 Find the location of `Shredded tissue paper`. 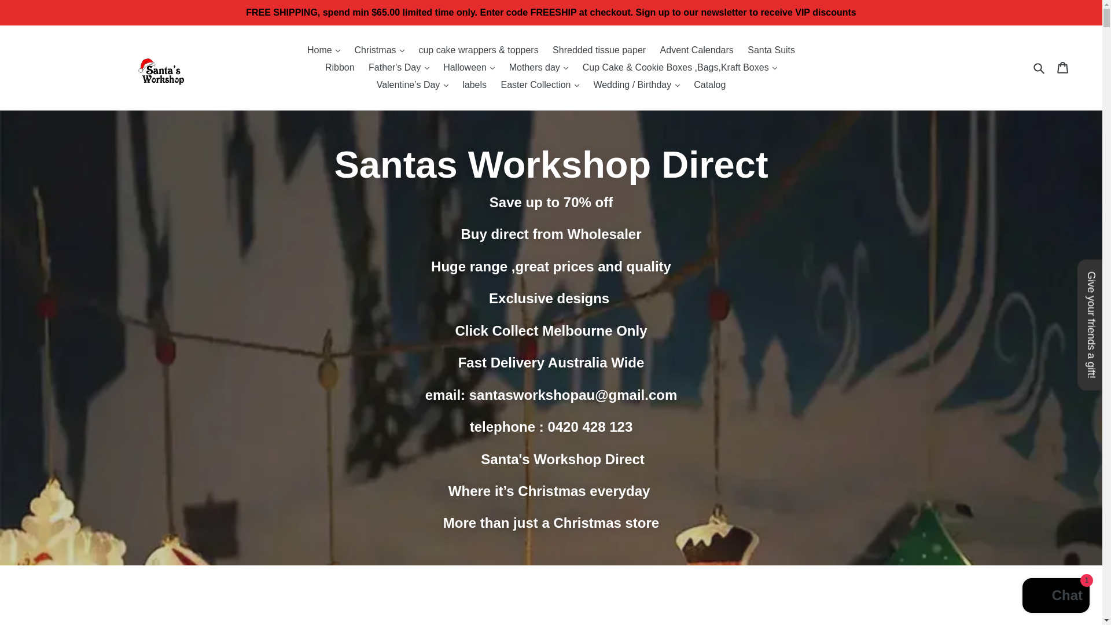

Shredded tissue paper is located at coordinates (598, 50).